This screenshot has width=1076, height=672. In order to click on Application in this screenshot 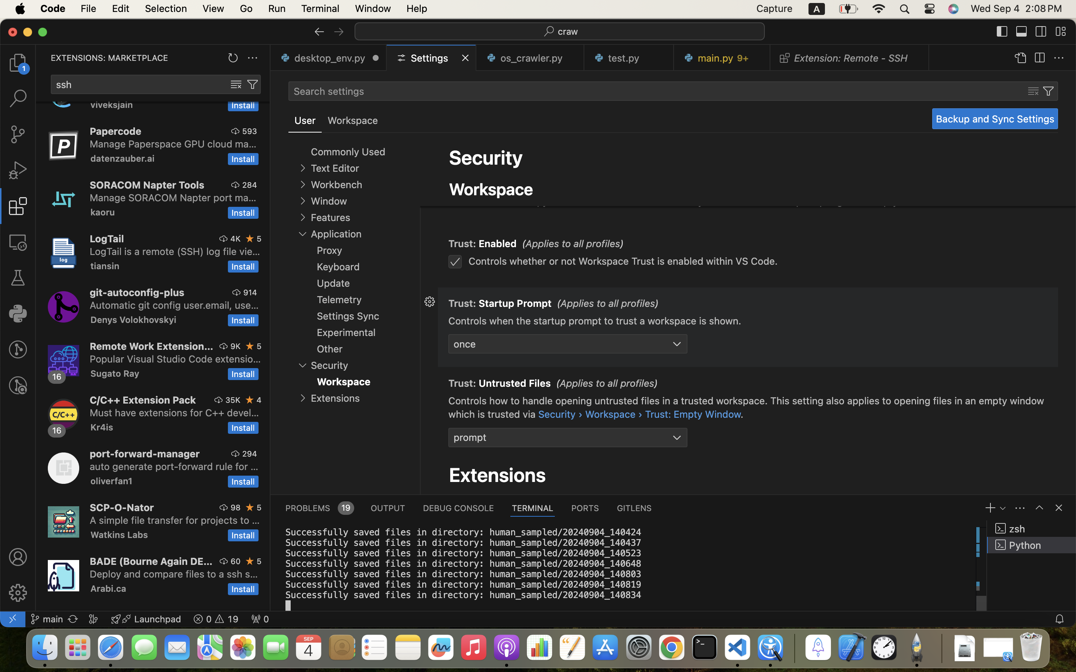, I will do `click(336, 234)`.